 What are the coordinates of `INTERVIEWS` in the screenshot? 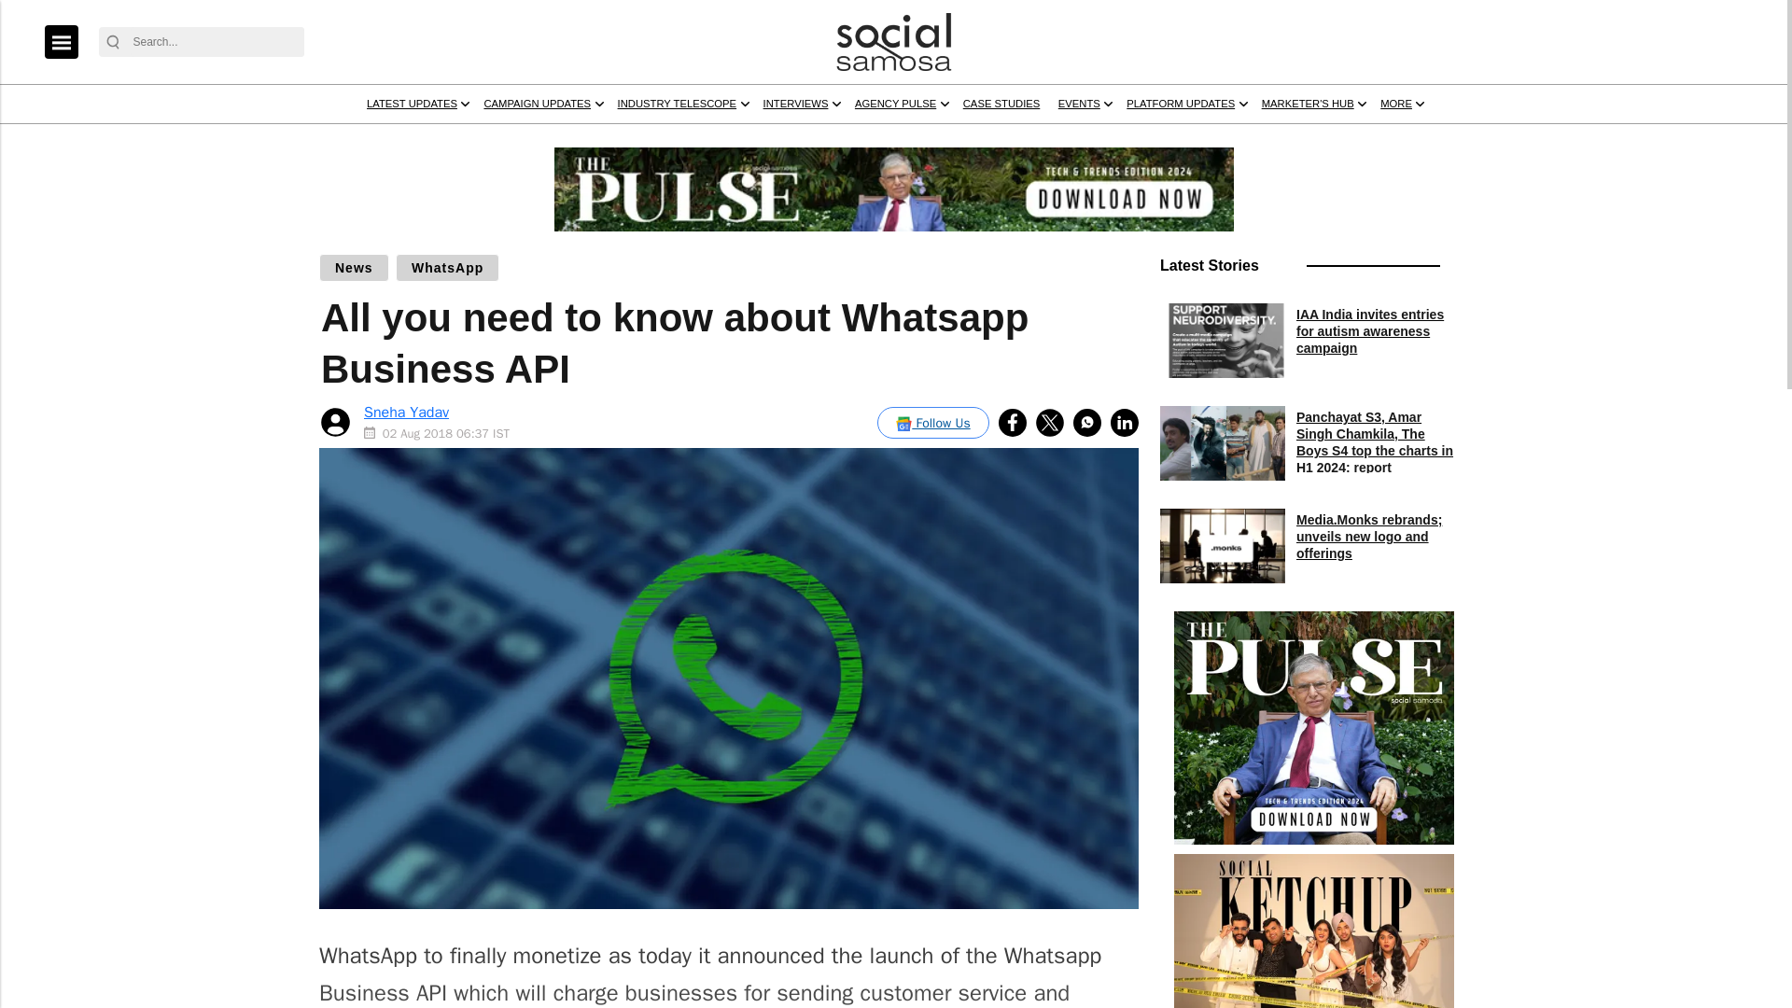 It's located at (1060, 139).